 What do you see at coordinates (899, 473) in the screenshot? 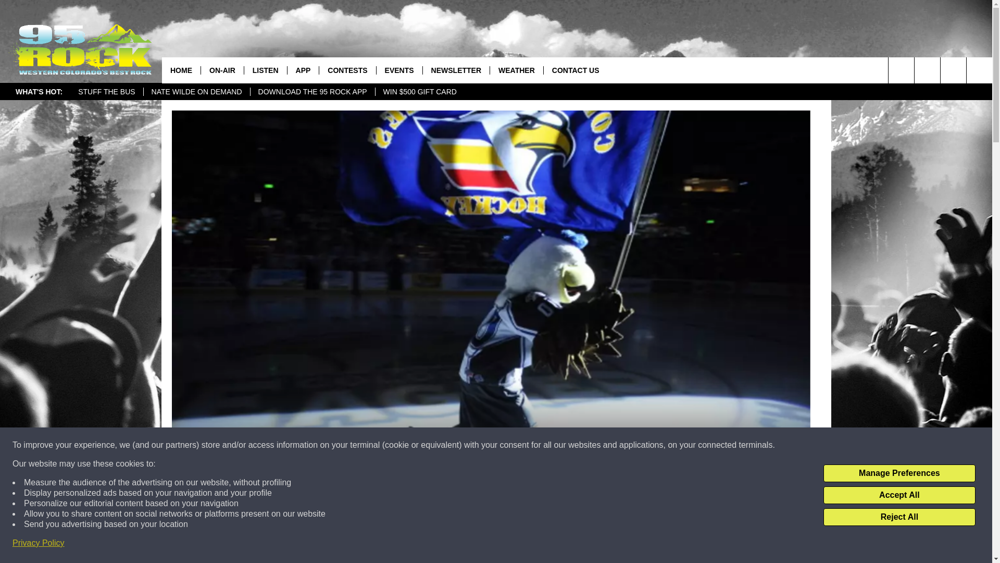
I see `Manage Preferences` at bounding box center [899, 473].